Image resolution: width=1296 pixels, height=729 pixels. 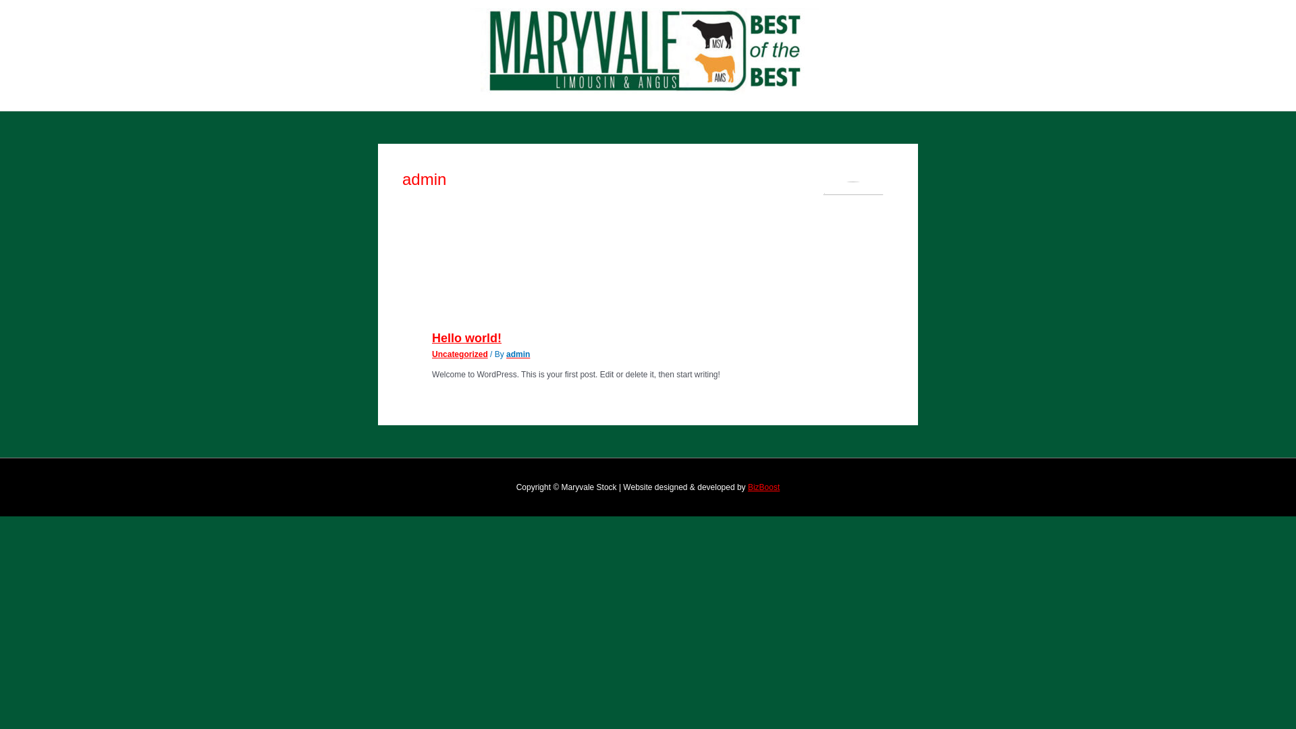 I want to click on admin, so click(x=518, y=354).